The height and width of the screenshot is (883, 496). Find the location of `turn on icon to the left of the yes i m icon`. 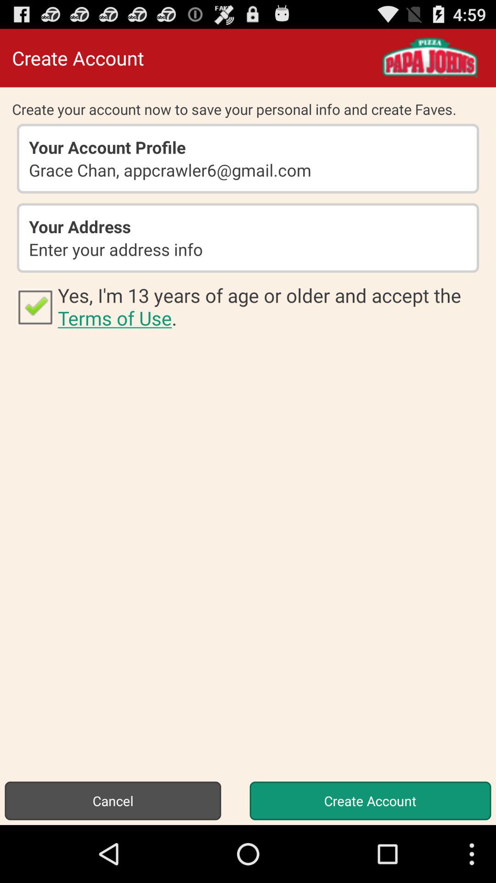

turn on icon to the left of the yes i m icon is located at coordinates (35, 306).